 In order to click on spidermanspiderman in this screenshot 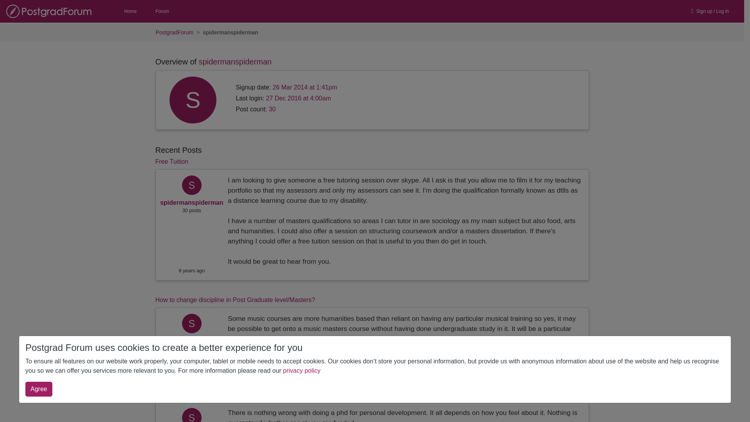, I will do `click(192, 419)`.